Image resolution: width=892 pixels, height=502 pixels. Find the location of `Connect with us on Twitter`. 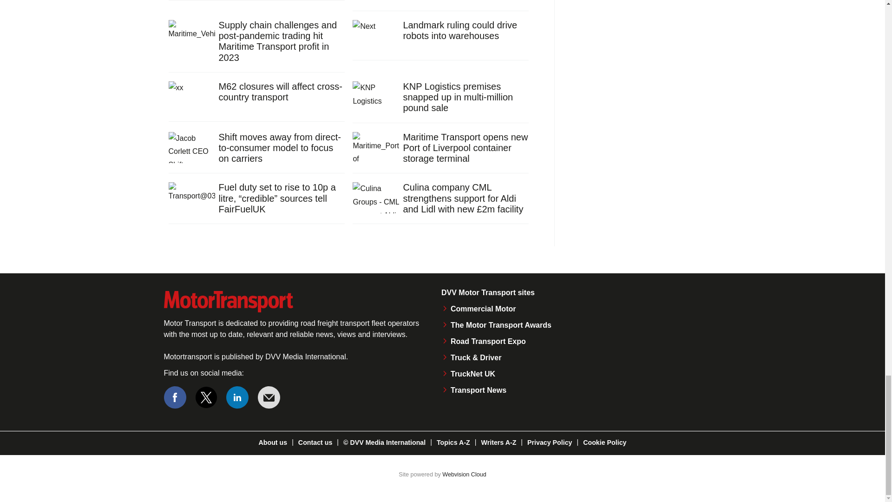

Connect with us on Twitter is located at coordinates (206, 397).